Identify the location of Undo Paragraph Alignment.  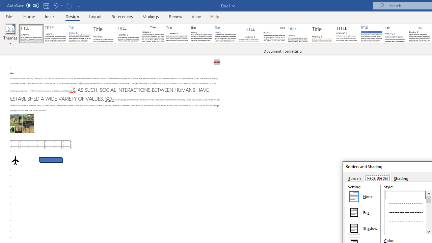
(55, 5).